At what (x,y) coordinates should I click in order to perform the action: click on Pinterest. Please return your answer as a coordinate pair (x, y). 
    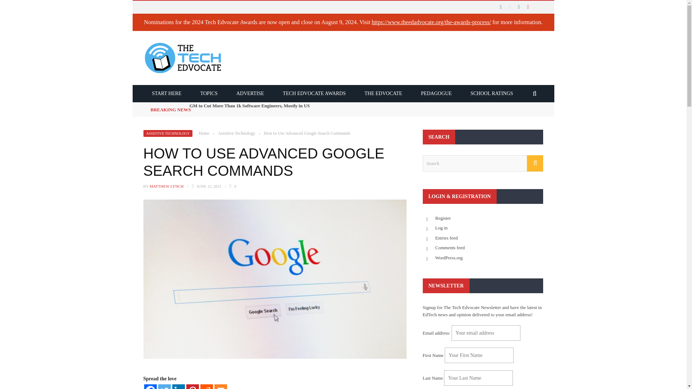
    Looking at the image, I should click on (192, 387).